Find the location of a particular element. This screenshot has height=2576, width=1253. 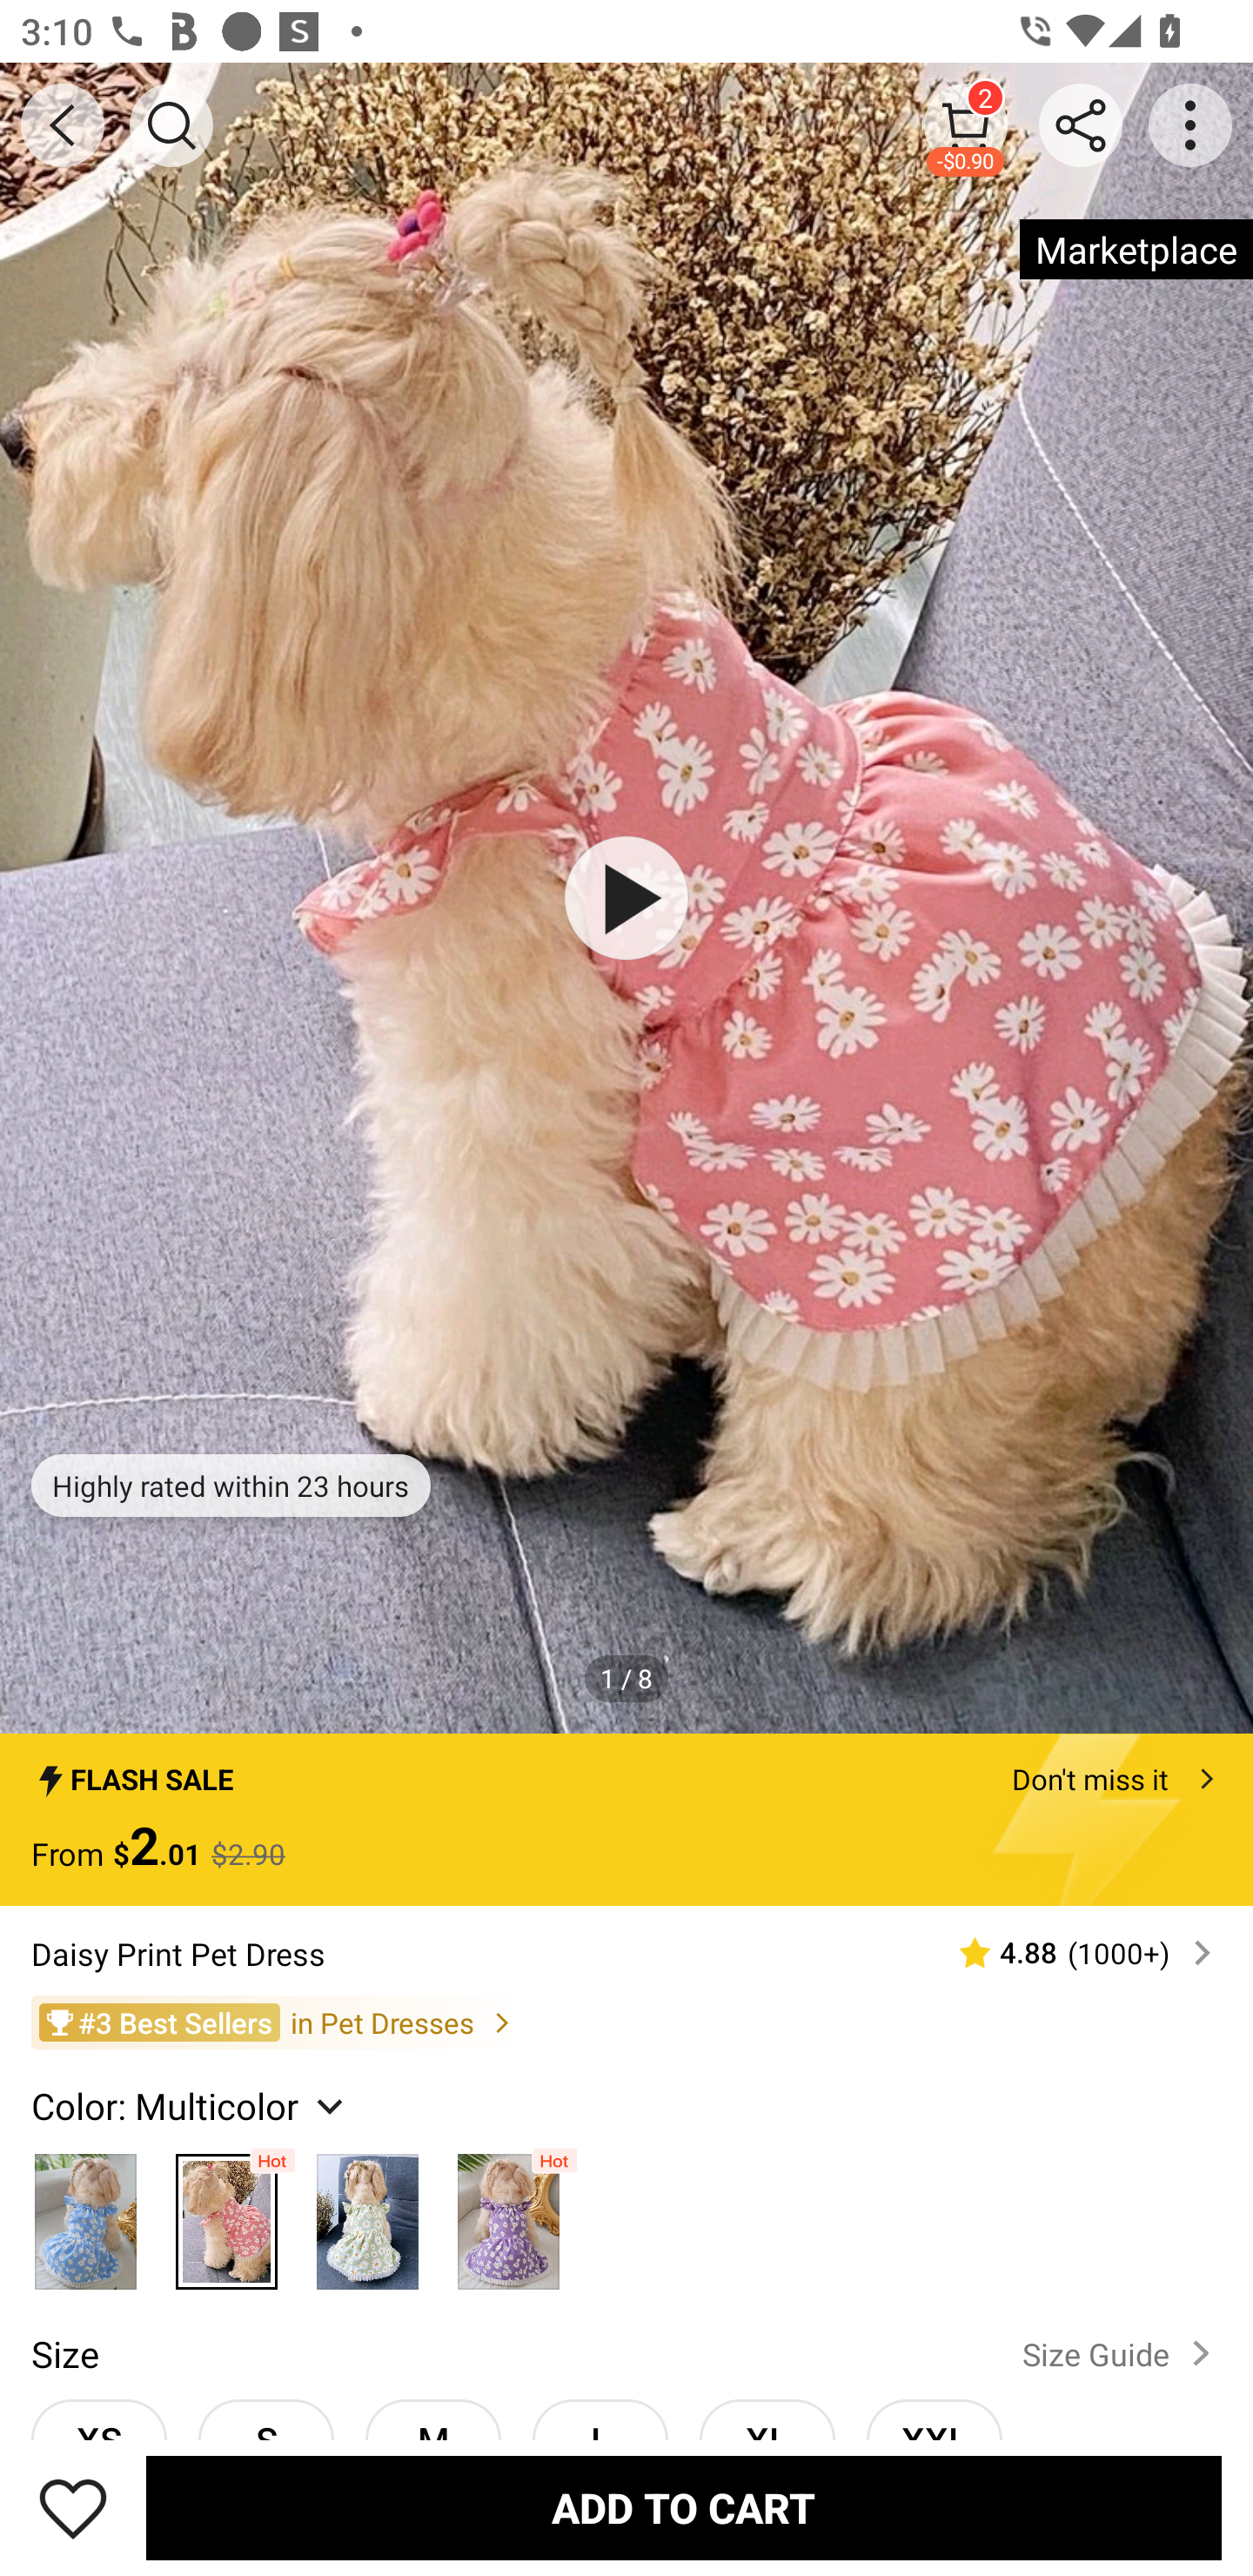

FLASH SALE Don't miss it From  $2.01 $2.90 is located at coordinates (626, 1820).